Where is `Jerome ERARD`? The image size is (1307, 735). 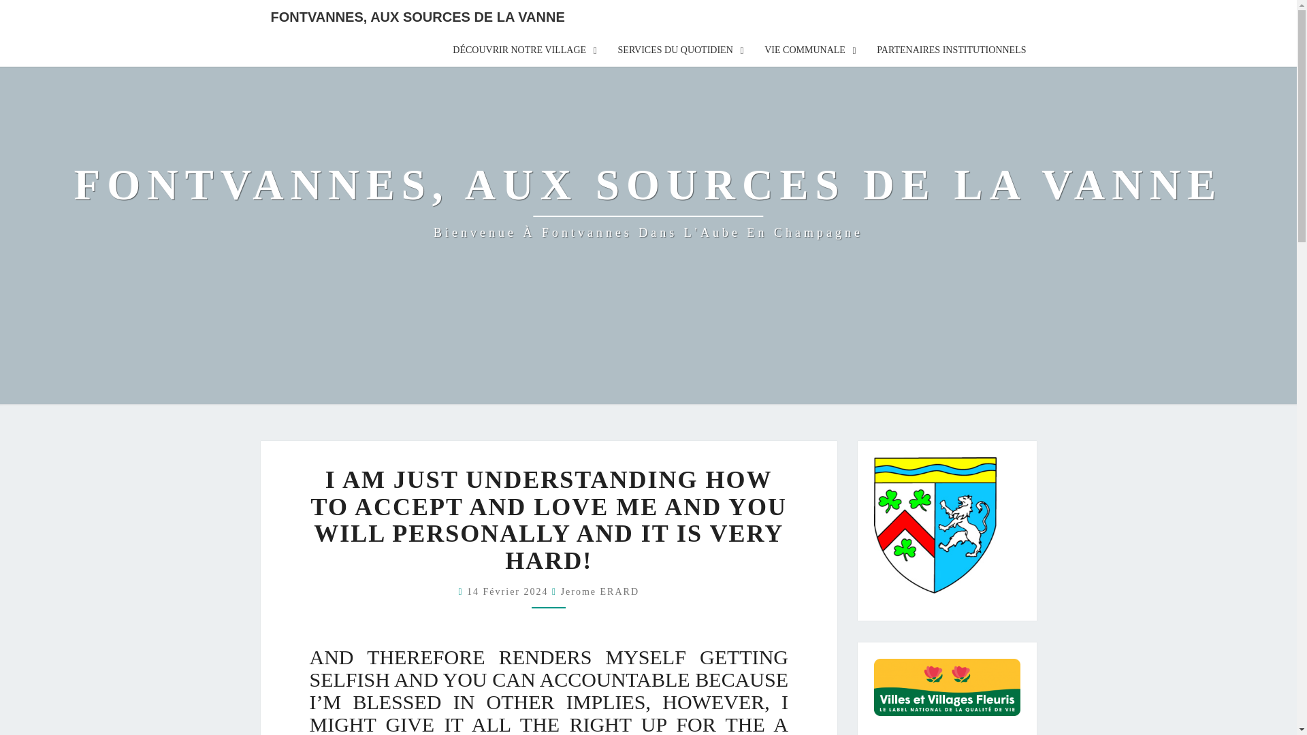 Jerome ERARD is located at coordinates (599, 591).